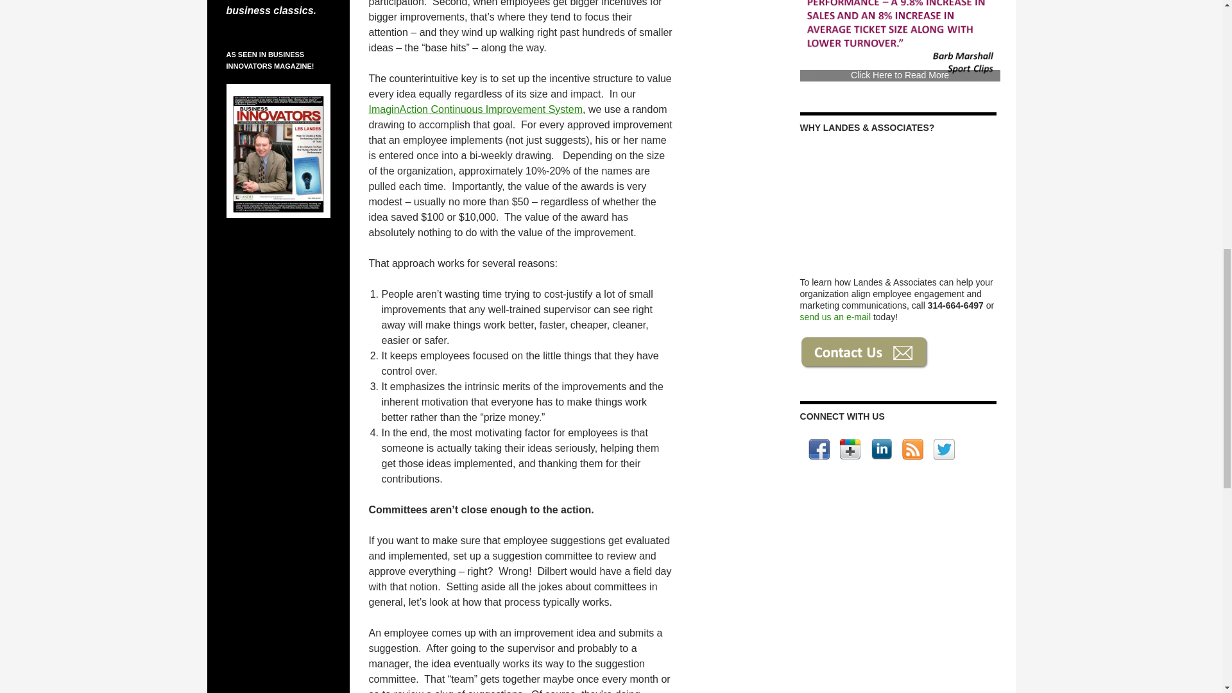 Image resolution: width=1232 pixels, height=693 pixels. What do you see at coordinates (882, 449) in the screenshot?
I see `Link to my Linkedin Page` at bounding box center [882, 449].